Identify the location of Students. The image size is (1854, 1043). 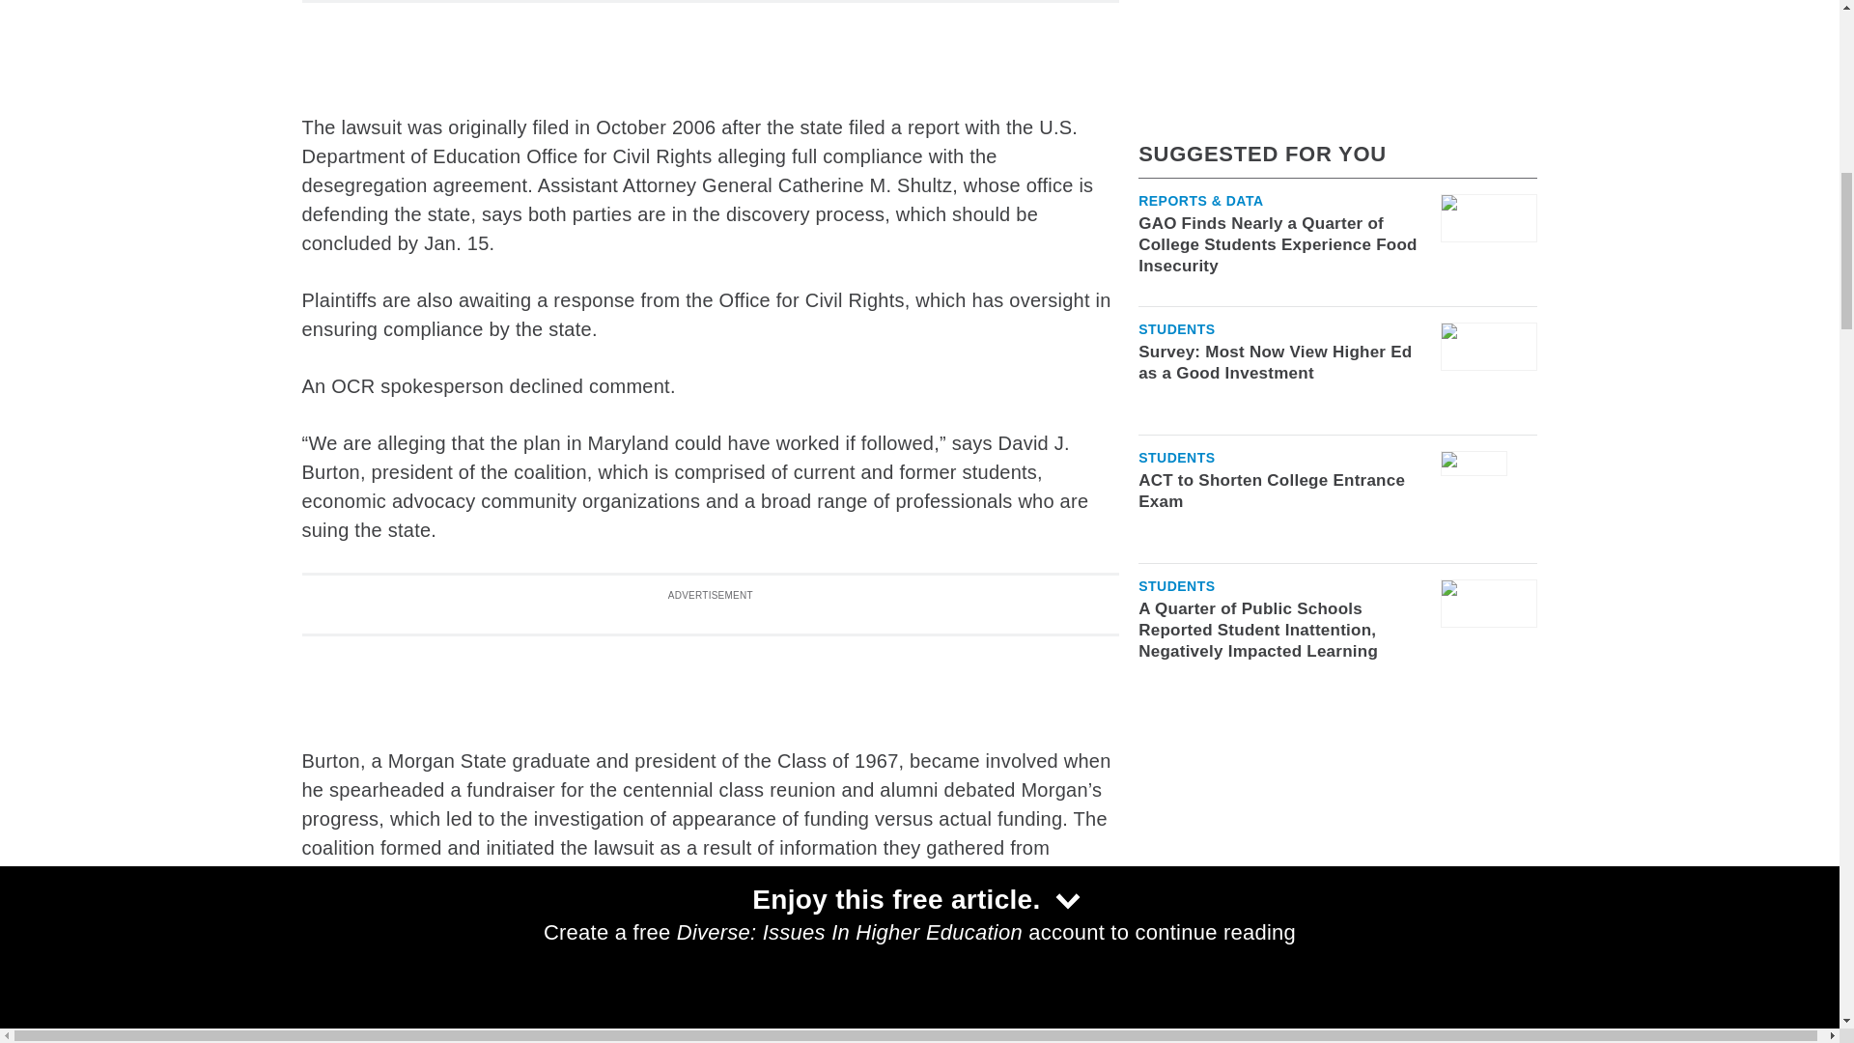
(1176, 247).